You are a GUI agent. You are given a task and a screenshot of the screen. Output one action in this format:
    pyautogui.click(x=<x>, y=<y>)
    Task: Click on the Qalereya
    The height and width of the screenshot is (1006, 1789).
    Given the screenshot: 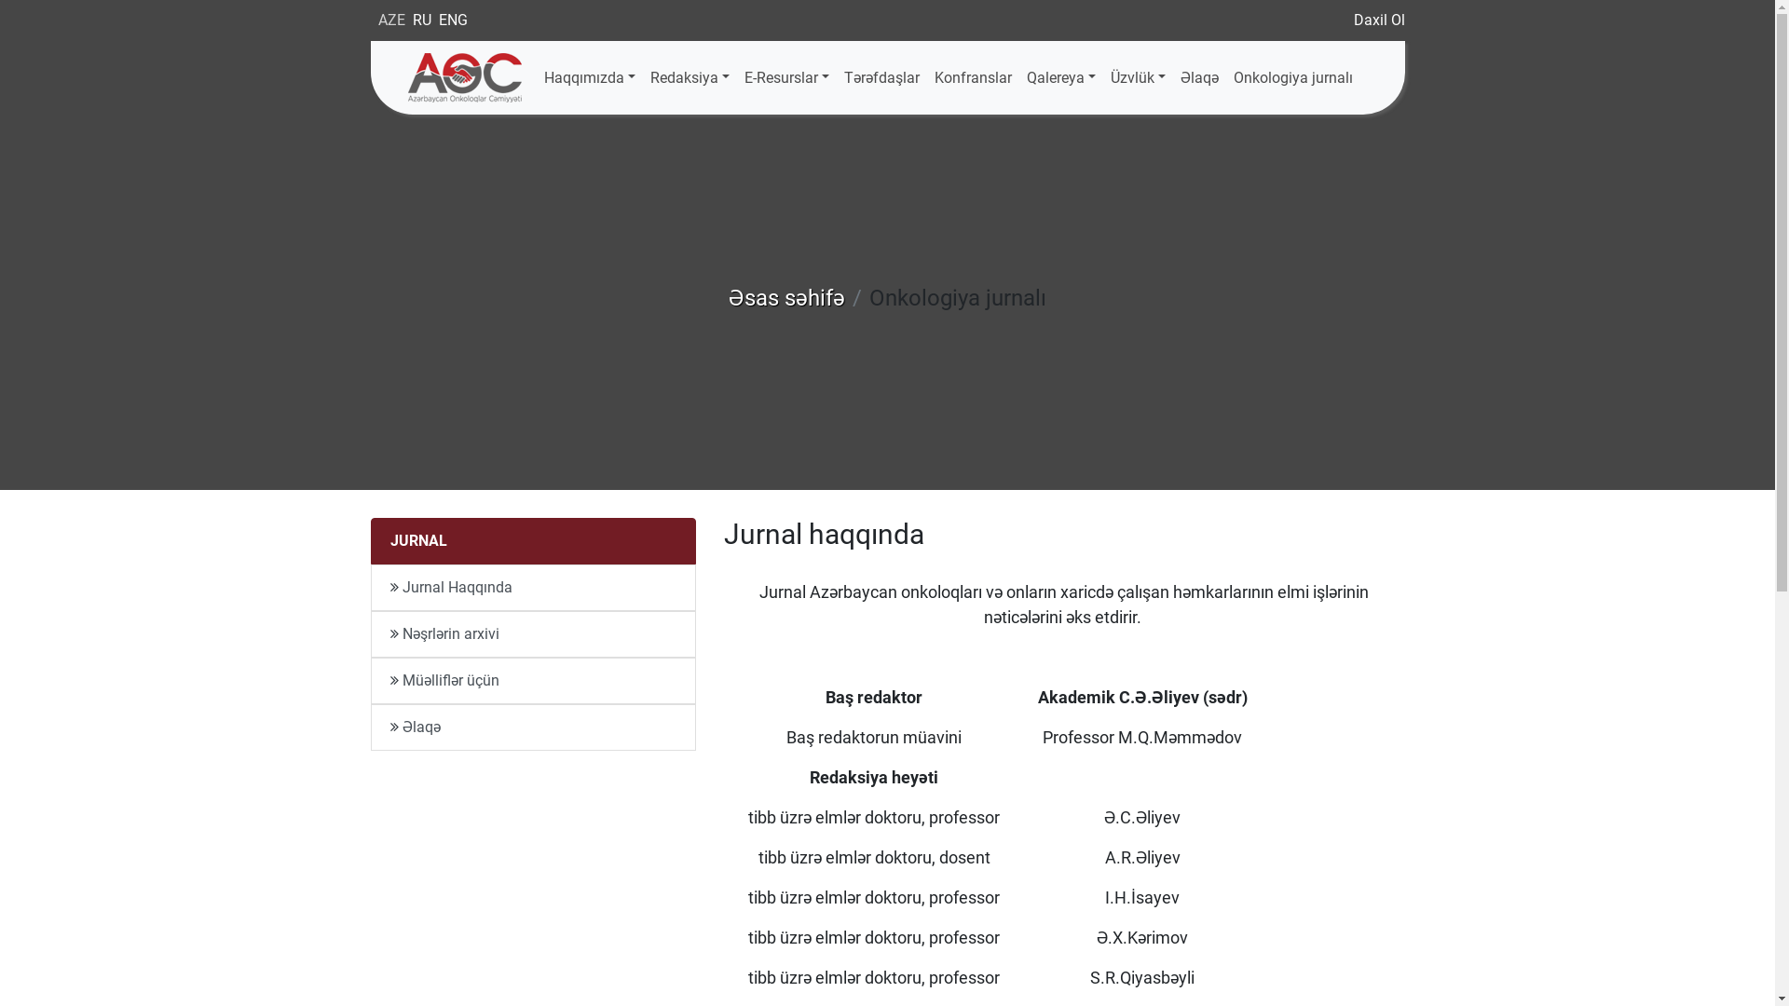 What is the action you would take?
    pyautogui.click(x=1061, y=78)
    